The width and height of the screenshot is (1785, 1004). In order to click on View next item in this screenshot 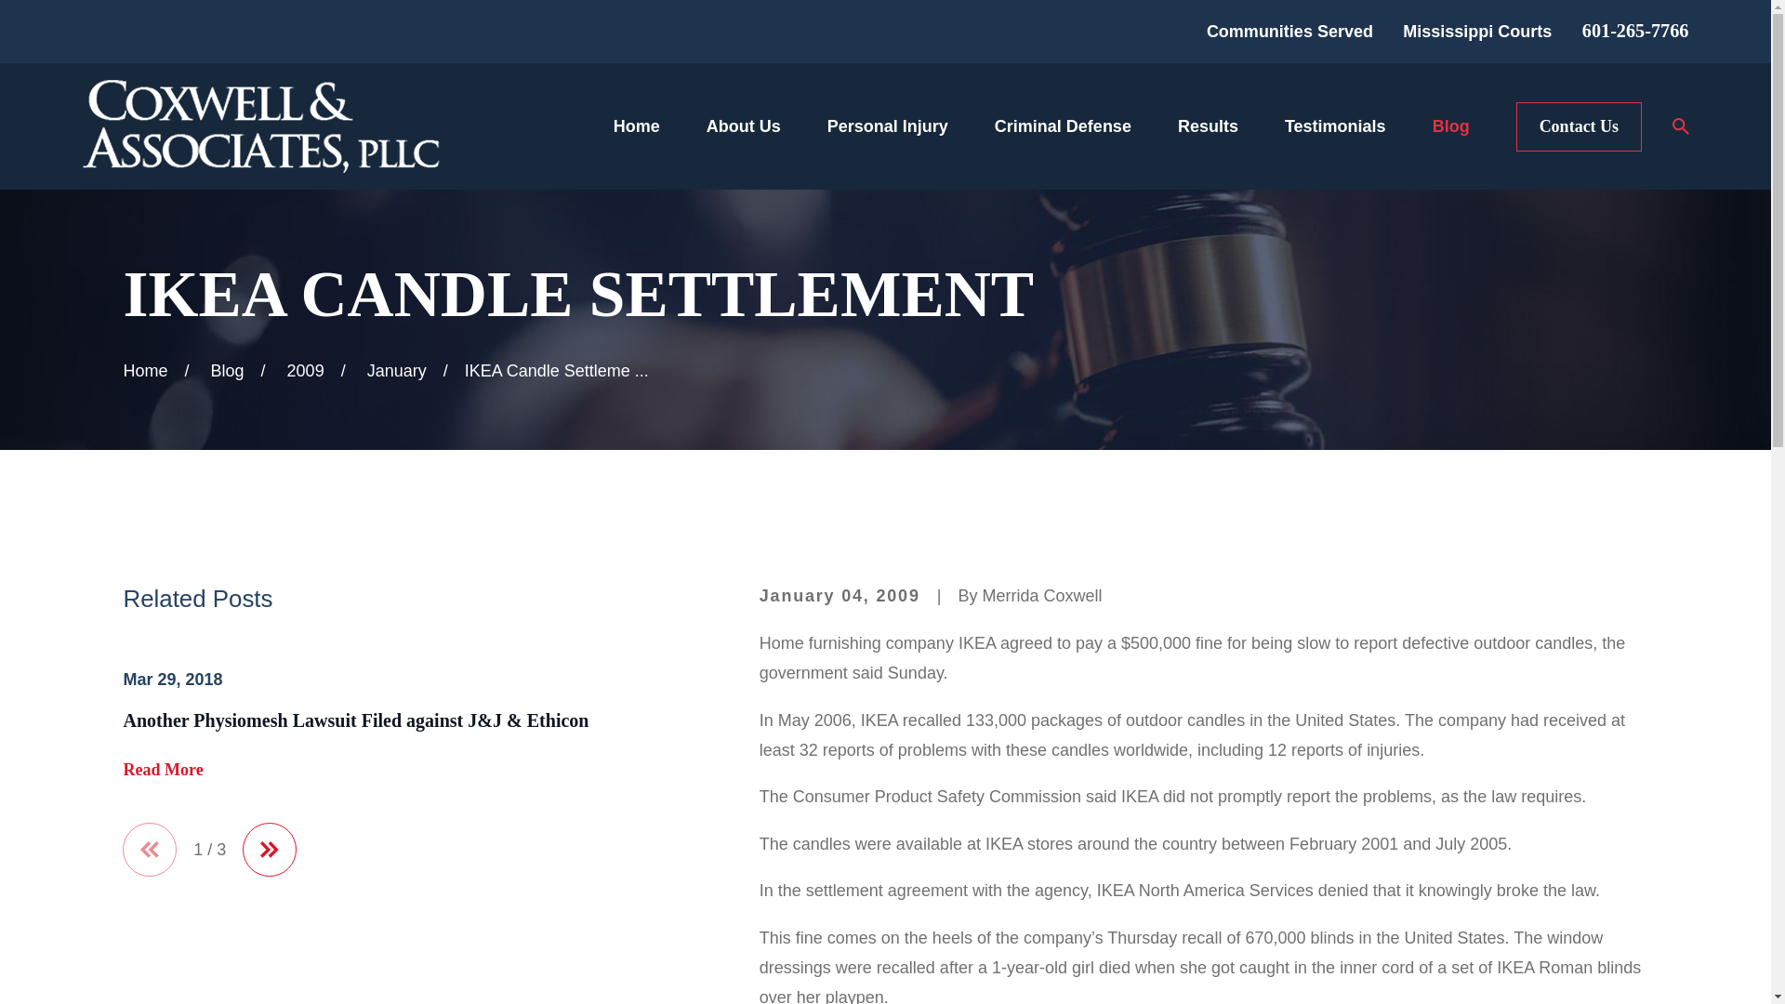, I will do `click(270, 849)`.